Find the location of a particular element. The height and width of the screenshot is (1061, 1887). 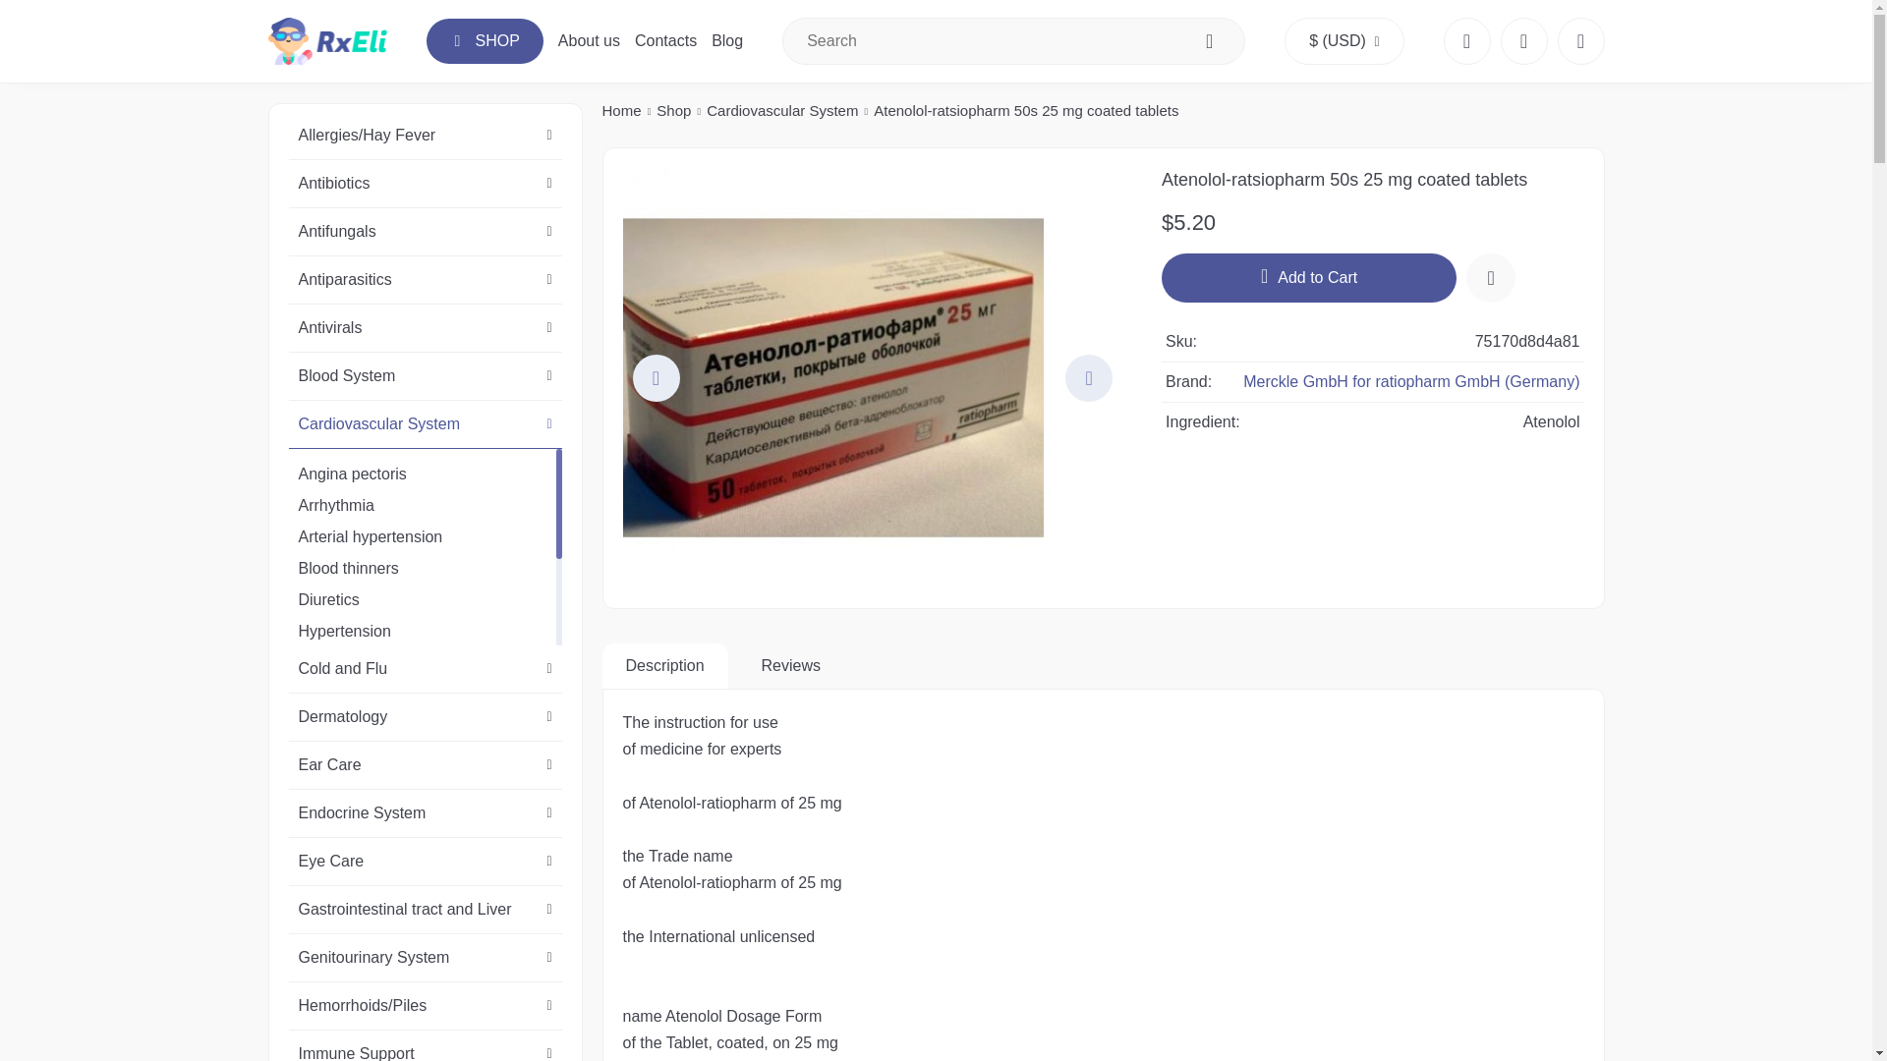

0 is located at coordinates (1523, 41).